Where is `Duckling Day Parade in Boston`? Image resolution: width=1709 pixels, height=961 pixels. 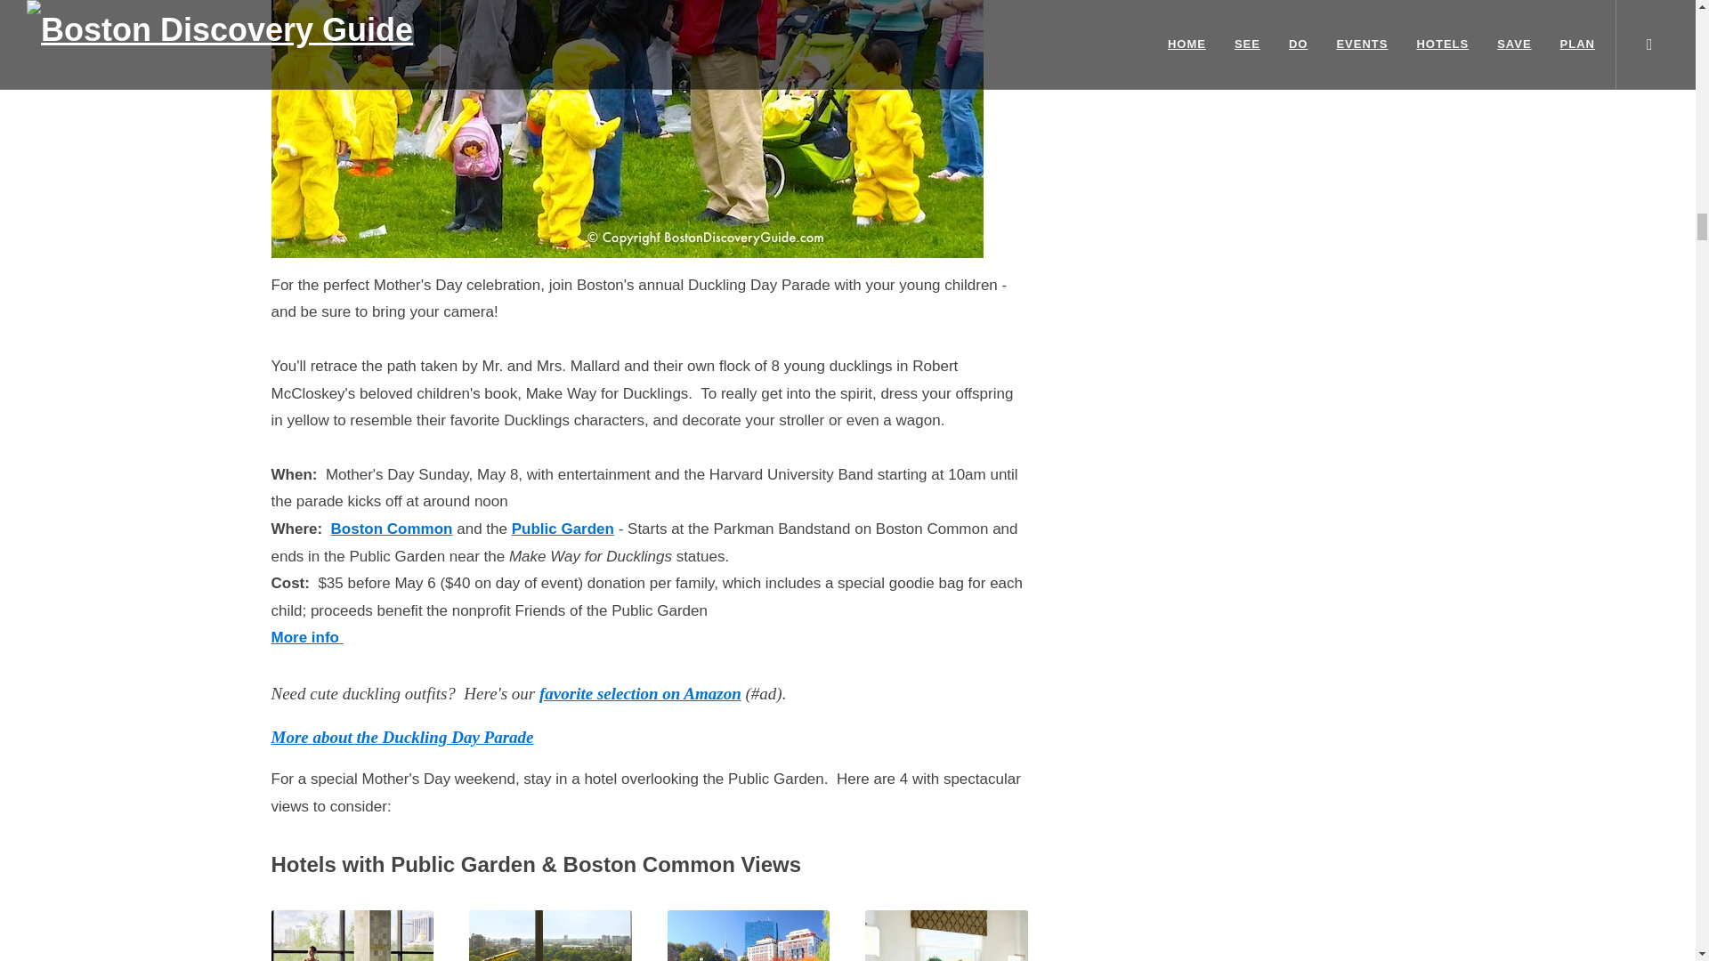 Duckling Day Parade in Boston is located at coordinates (627, 129).